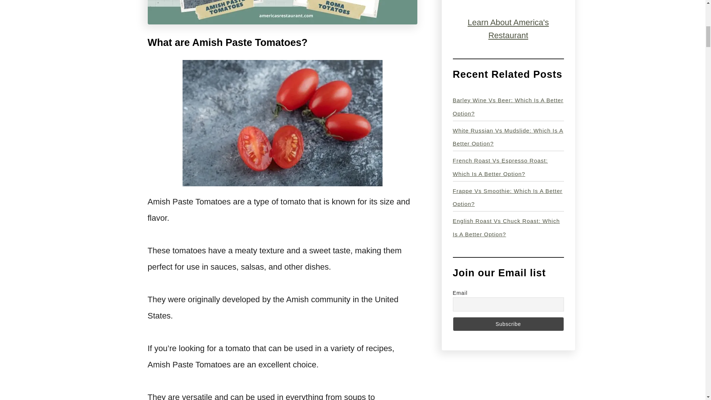  Describe the element at coordinates (507, 197) in the screenshot. I see `Frappe vs Smoothie: Which is a Better Option?` at that location.